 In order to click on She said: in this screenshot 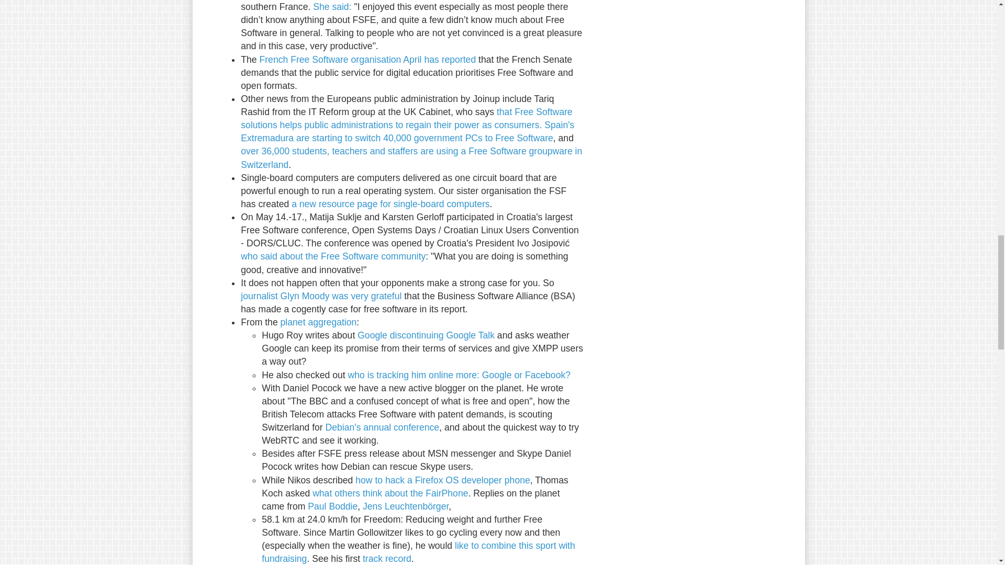, I will do `click(332, 6)`.